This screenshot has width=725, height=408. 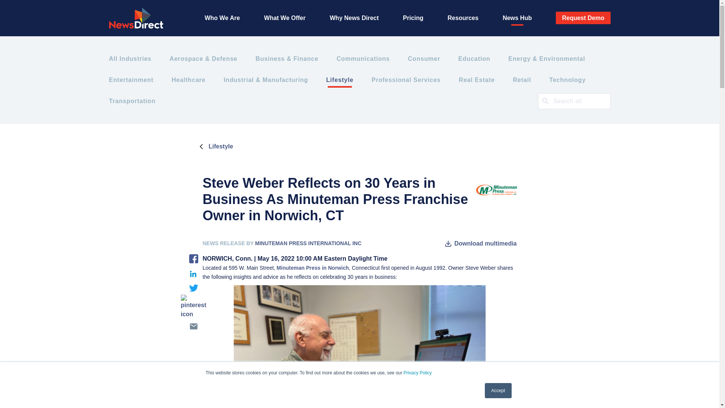 I want to click on Accept, so click(x=498, y=391).